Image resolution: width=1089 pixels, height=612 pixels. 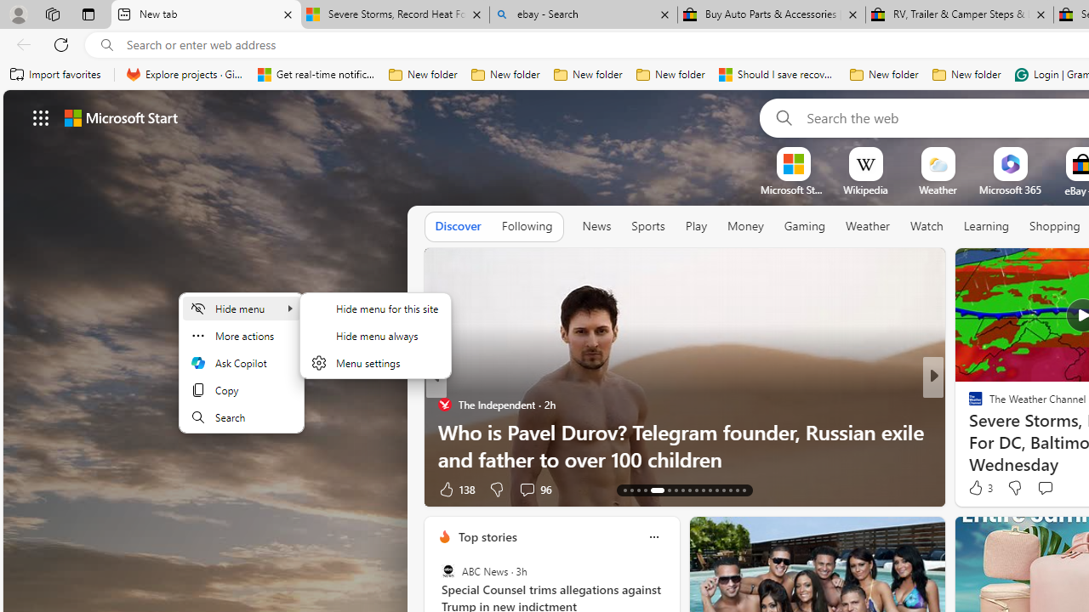 I want to click on The Independent, so click(x=444, y=405).